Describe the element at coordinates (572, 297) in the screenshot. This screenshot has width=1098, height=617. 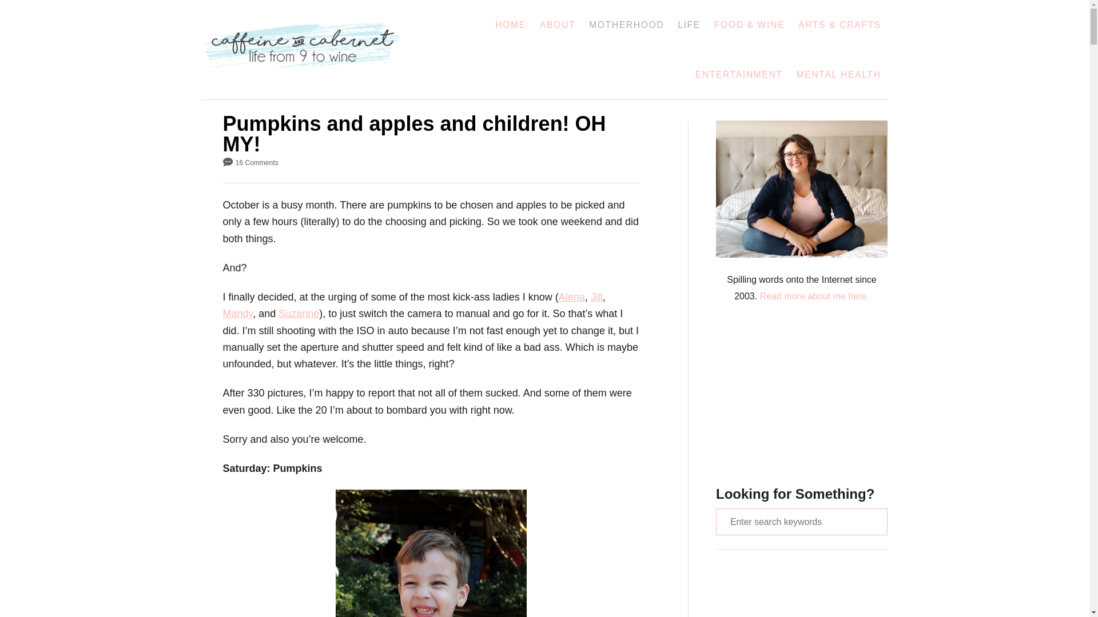
I see `Alena` at that location.